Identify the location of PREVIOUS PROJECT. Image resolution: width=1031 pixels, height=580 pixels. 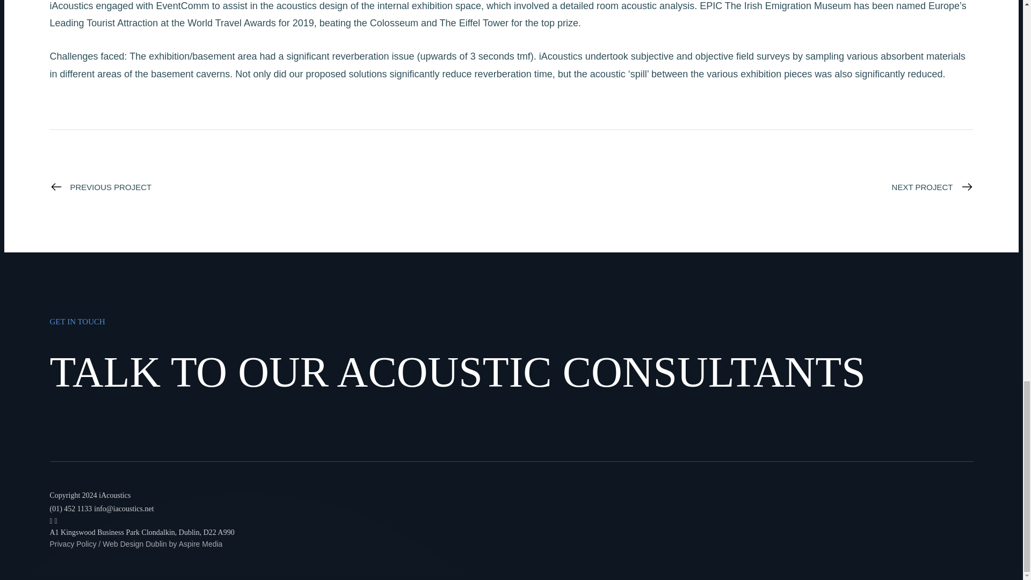
(100, 186).